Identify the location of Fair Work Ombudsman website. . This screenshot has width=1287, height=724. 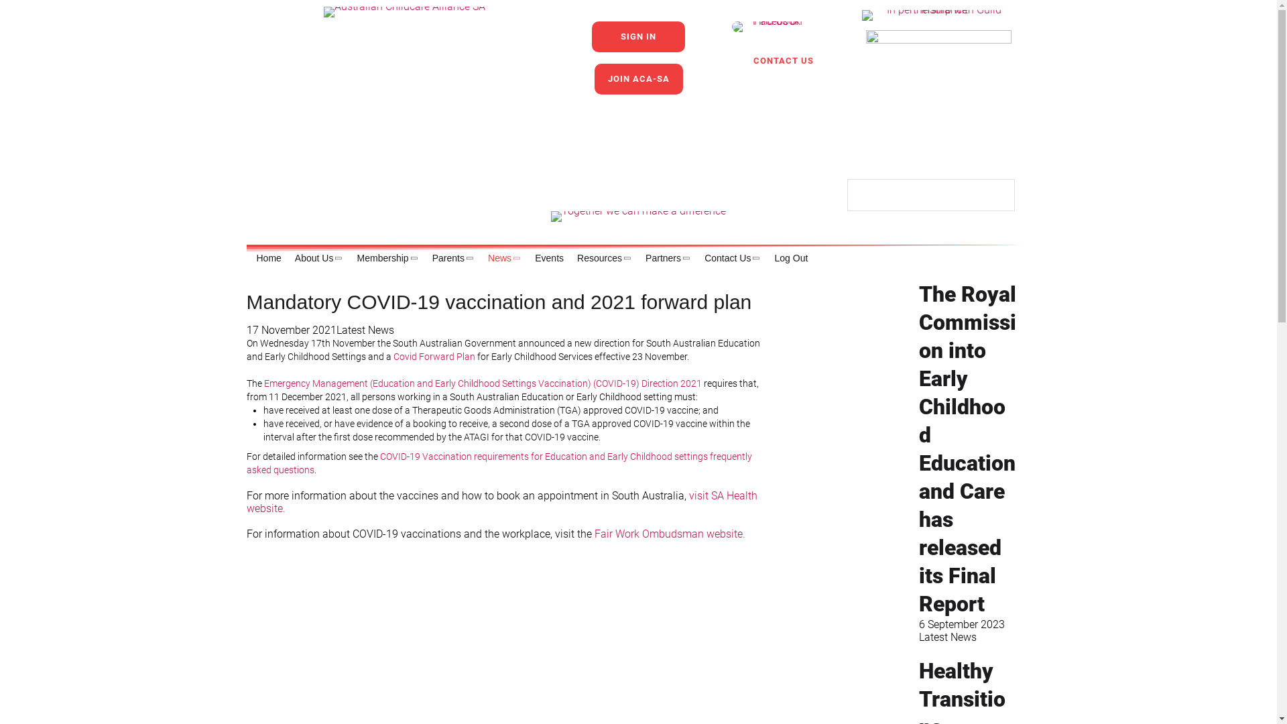
(670, 534).